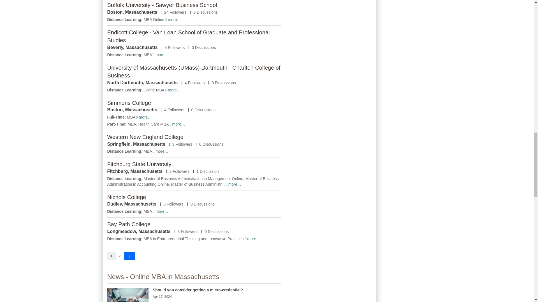  What do you see at coordinates (145, 137) in the screenshot?
I see `Western New England College` at bounding box center [145, 137].